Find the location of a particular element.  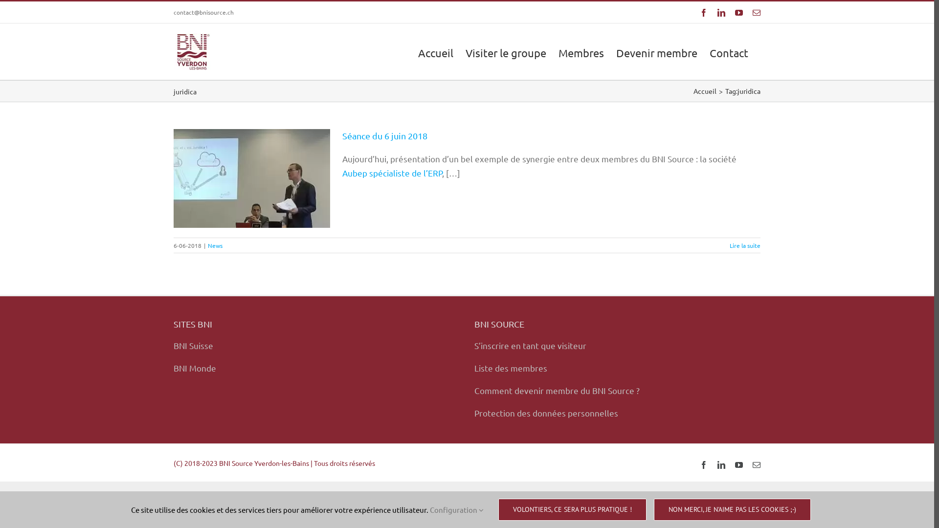

contact@bnisource.ch is located at coordinates (203, 12).